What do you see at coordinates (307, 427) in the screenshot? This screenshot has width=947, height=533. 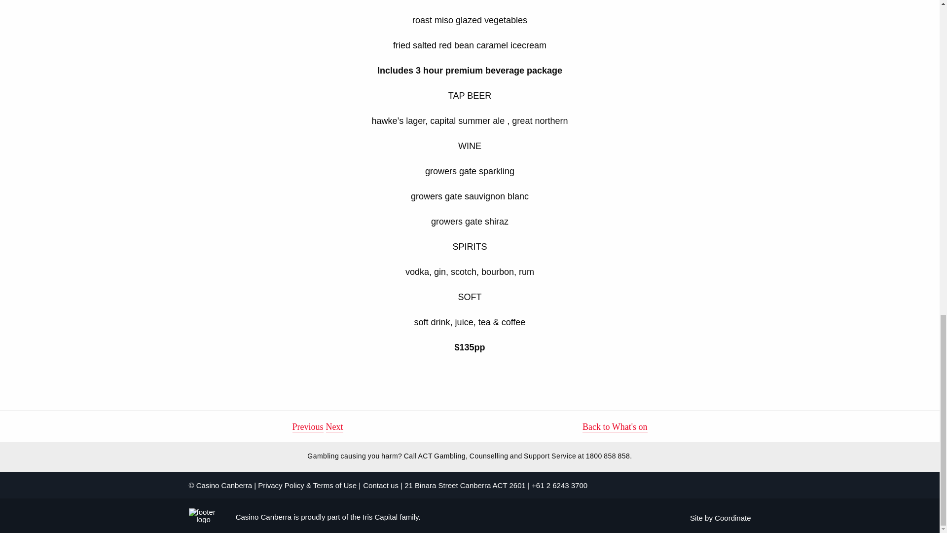 I see `Previous` at bounding box center [307, 427].